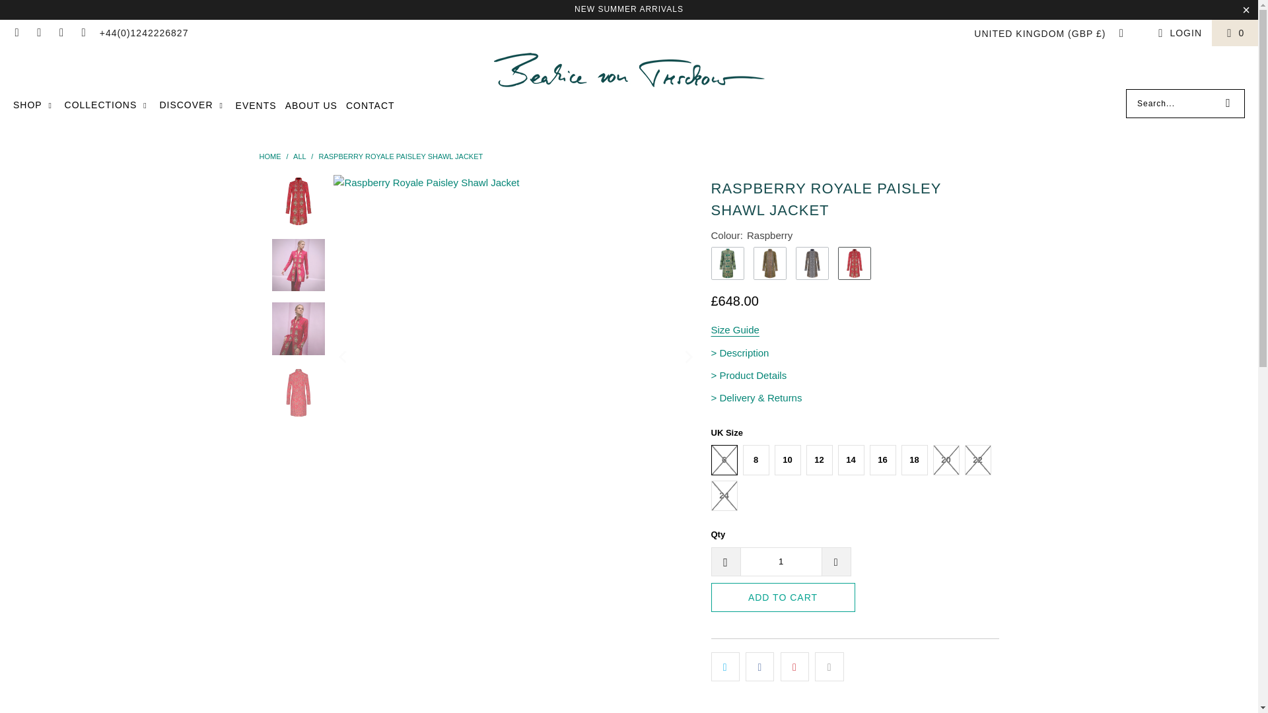  What do you see at coordinates (83, 33) in the screenshot?
I see `Beatrice von Tresckow Designs on Twitter` at bounding box center [83, 33].